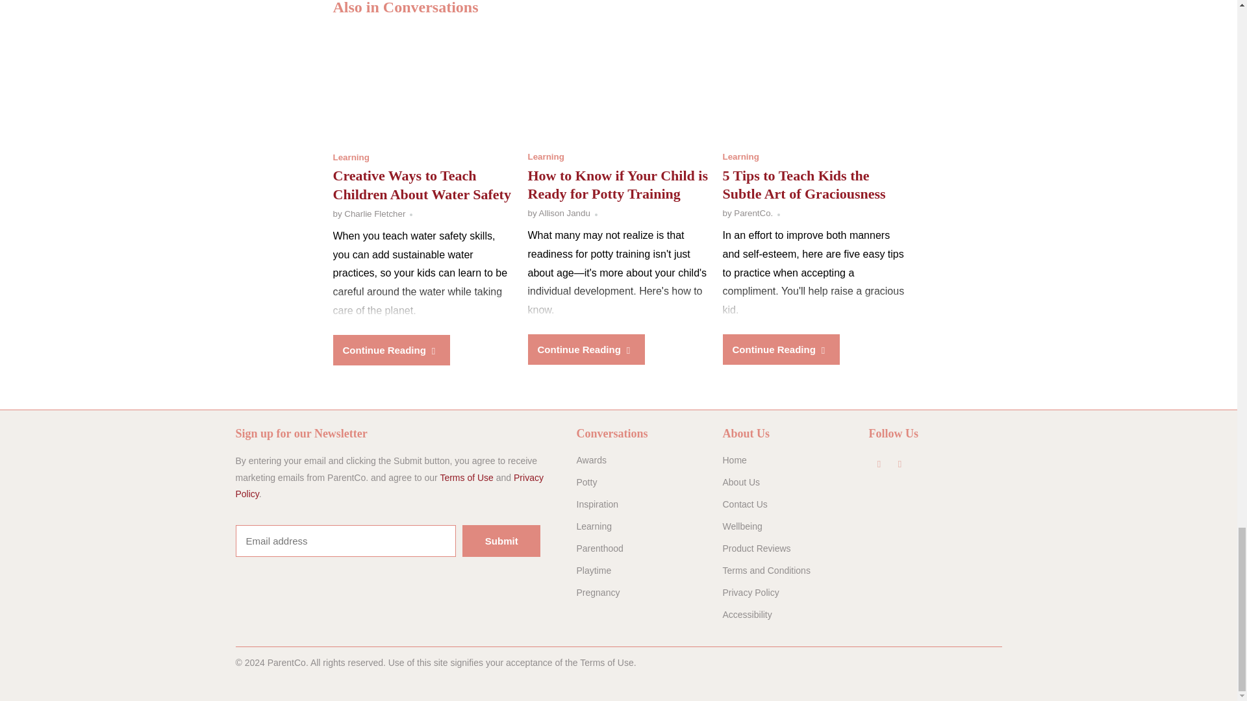  Describe the element at coordinates (740, 157) in the screenshot. I see `Conversations tagged Learning` at that location.